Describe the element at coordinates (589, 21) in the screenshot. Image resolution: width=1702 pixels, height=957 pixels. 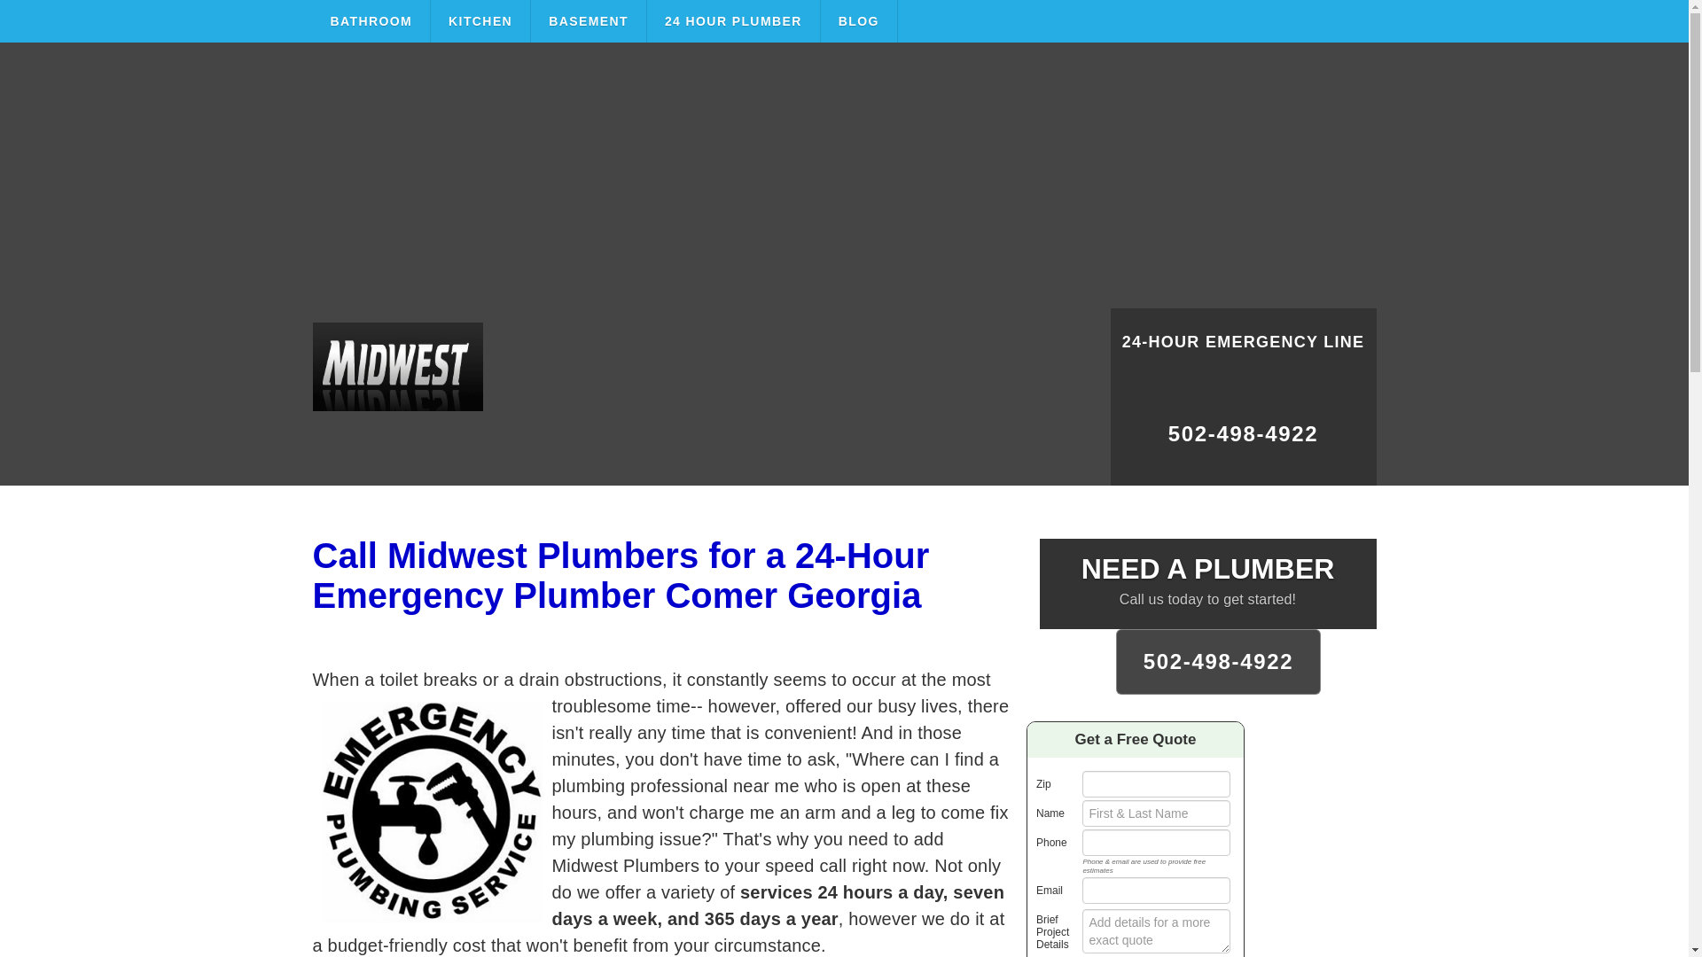
I see `BASEMENT` at that location.